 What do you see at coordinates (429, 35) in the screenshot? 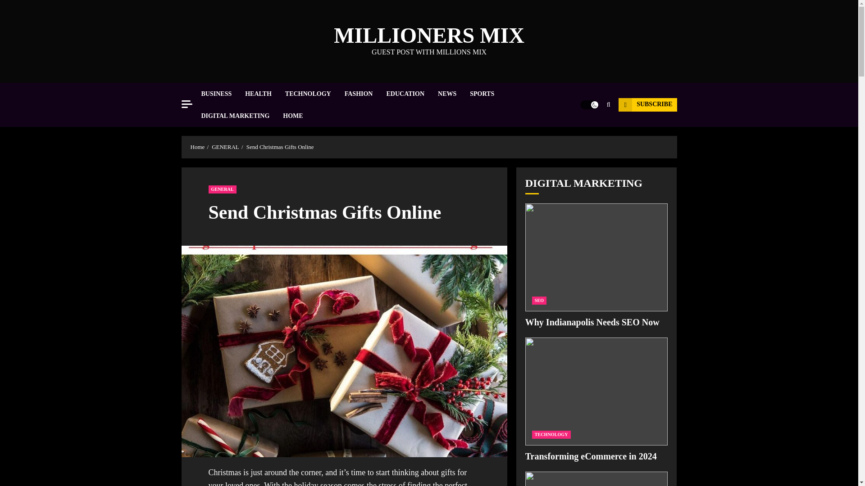
I see `MILLIONERS MIX` at bounding box center [429, 35].